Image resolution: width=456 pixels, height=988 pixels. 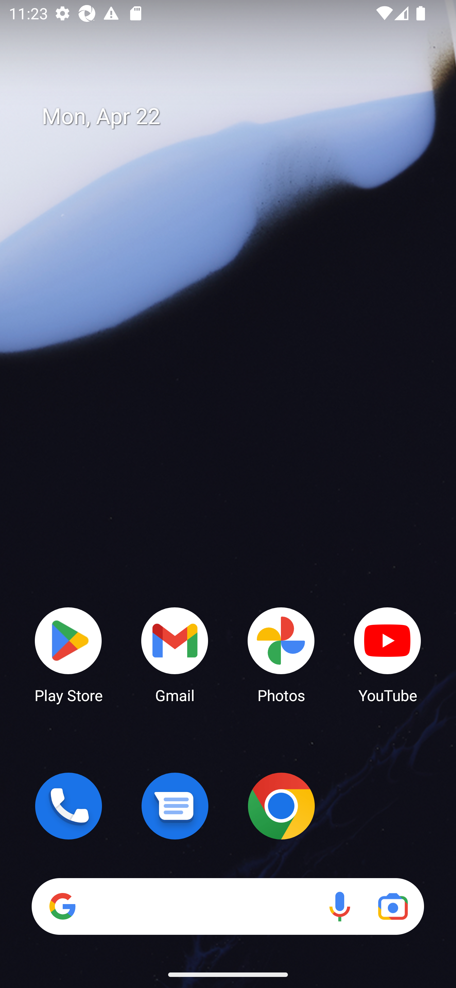 What do you see at coordinates (339, 906) in the screenshot?
I see `Voice search` at bounding box center [339, 906].